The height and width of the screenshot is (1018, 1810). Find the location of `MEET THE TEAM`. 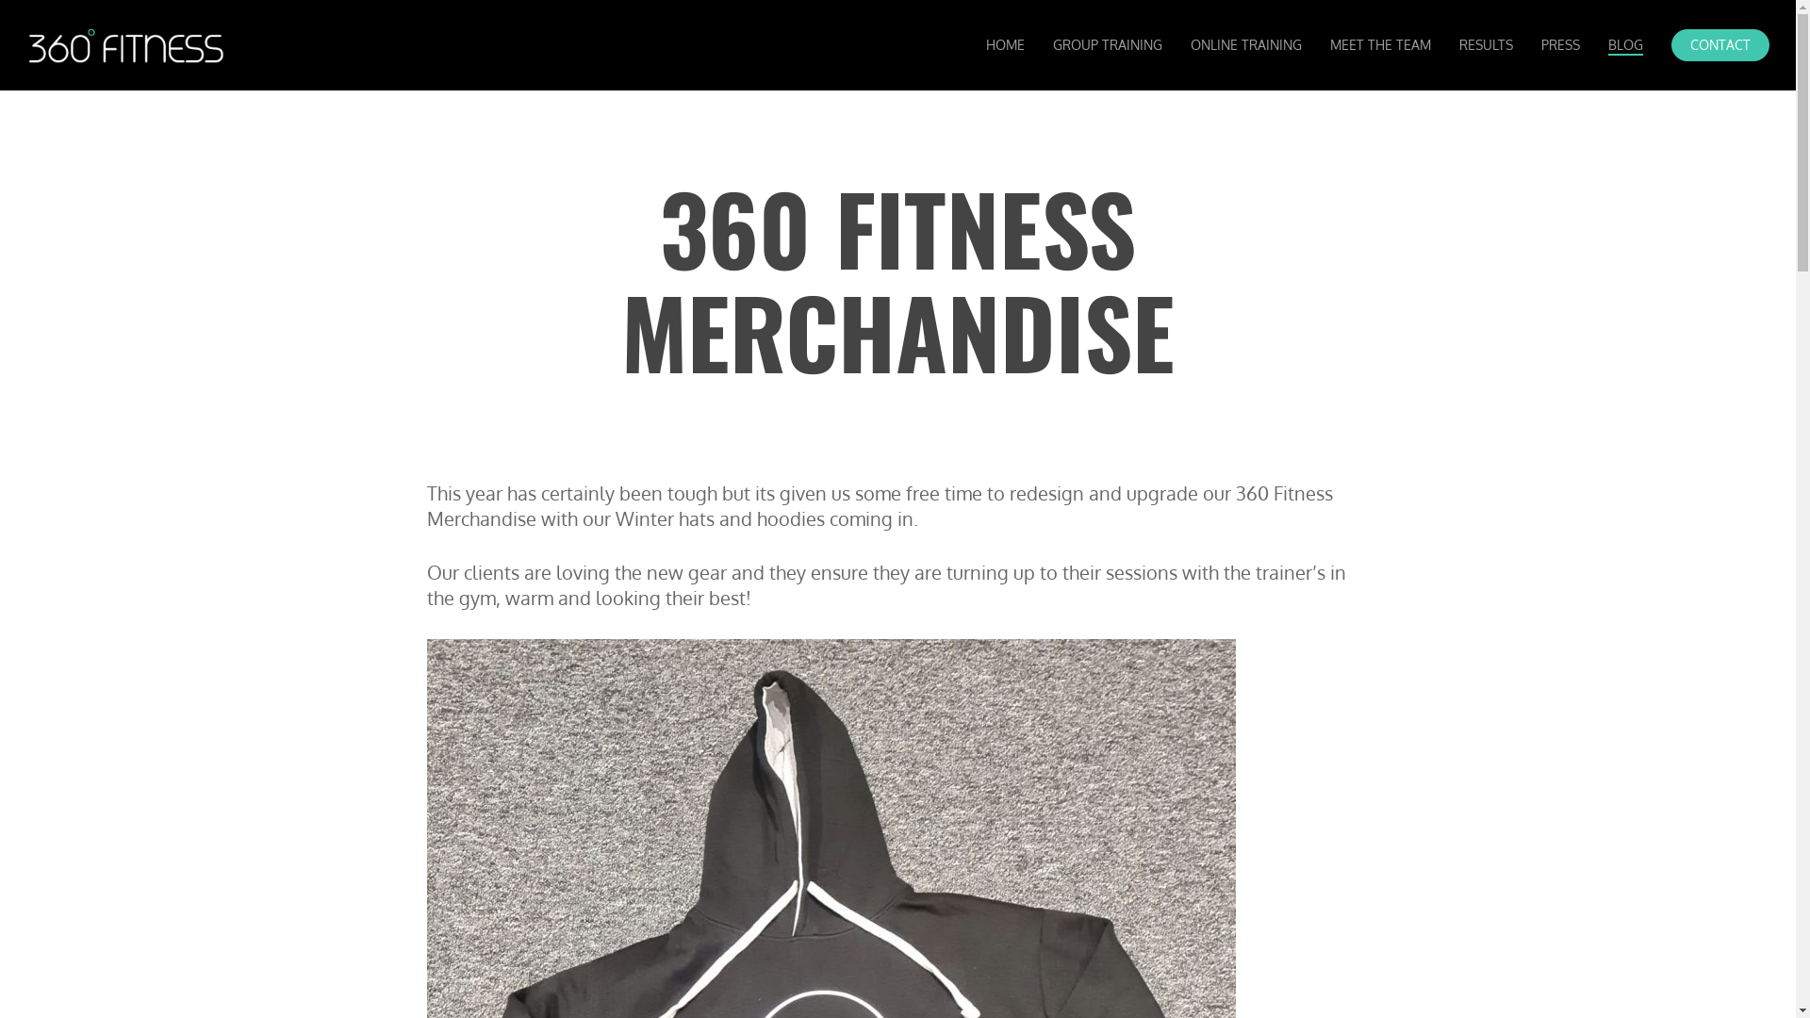

MEET THE TEAM is located at coordinates (1380, 45).